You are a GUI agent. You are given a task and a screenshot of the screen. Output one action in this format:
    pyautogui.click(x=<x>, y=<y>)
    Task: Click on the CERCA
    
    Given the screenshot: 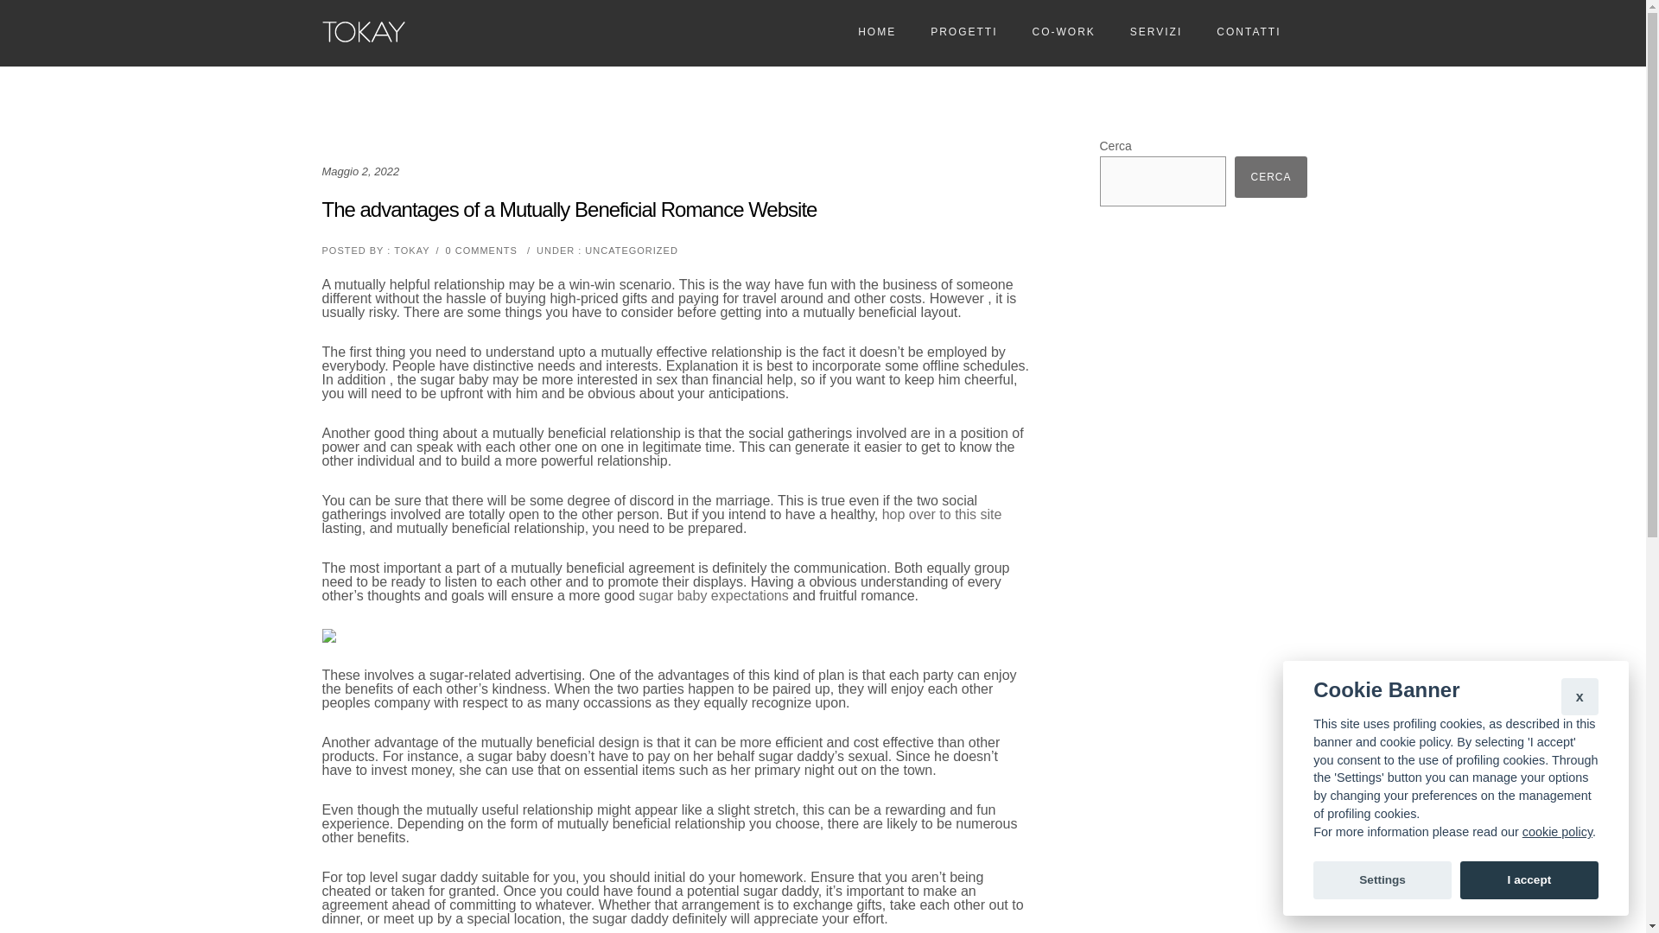 What is the action you would take?
    pyautogui.click(x=1270, y=176)
    